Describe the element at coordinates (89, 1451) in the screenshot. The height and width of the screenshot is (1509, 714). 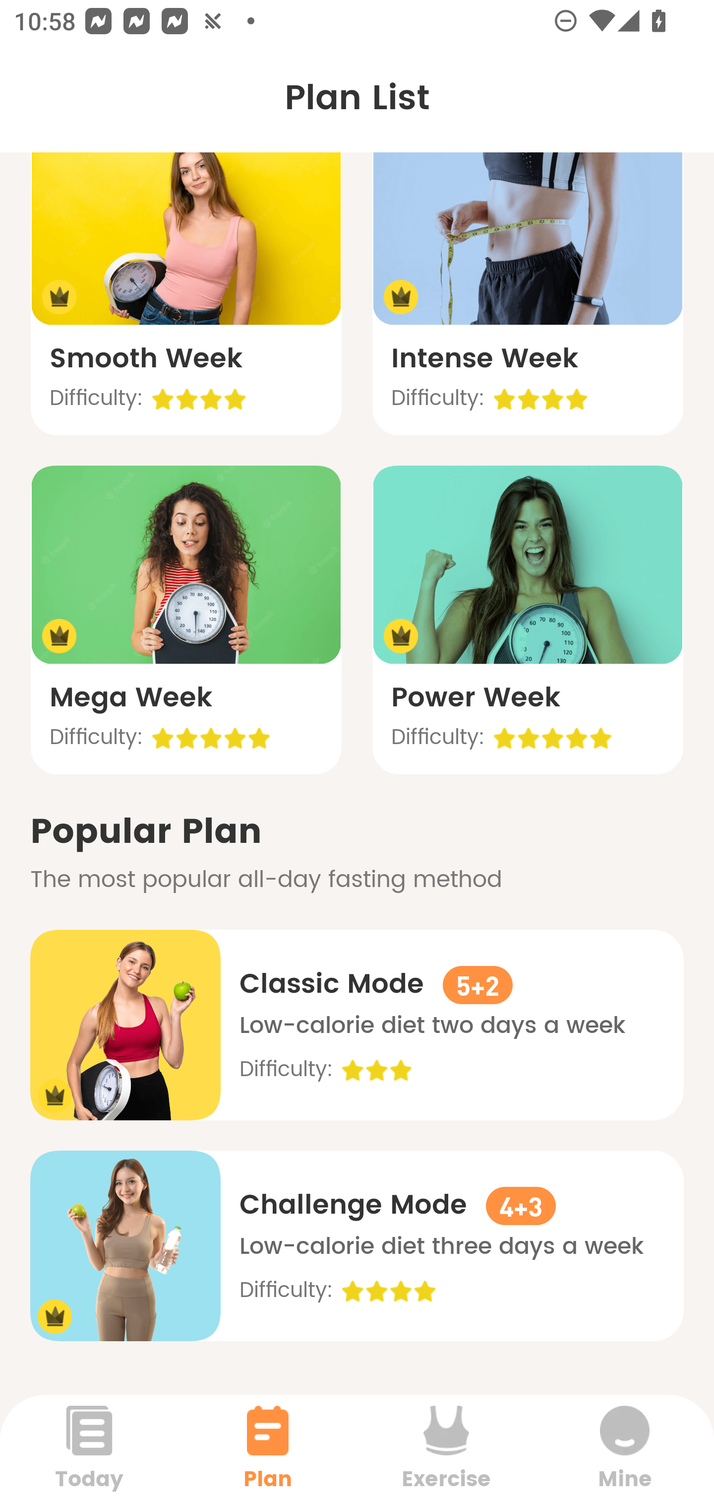
I see `Today` at that location.